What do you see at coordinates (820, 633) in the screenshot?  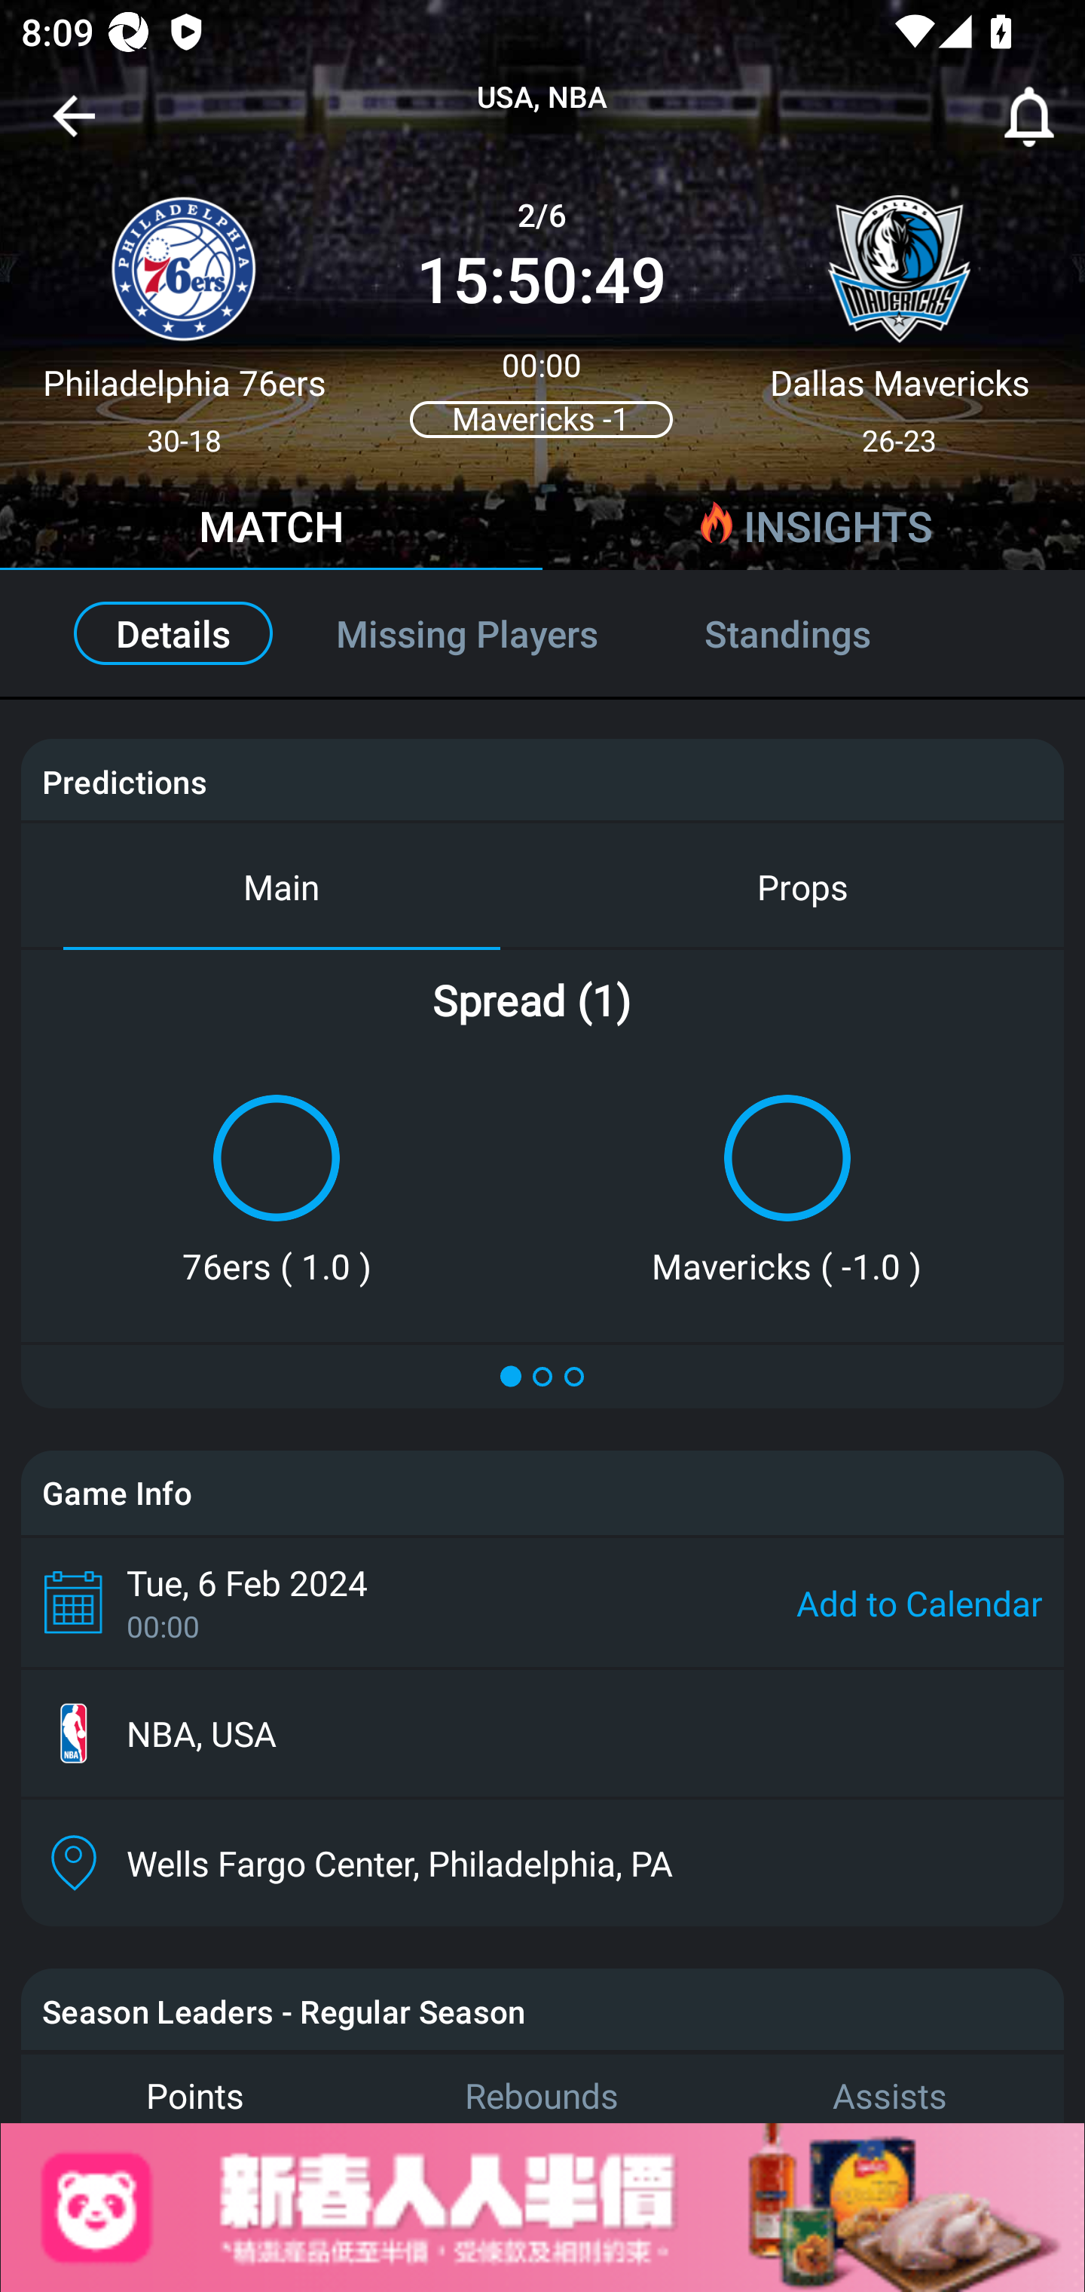 I see `Standings` at bounding box center [820, 633].